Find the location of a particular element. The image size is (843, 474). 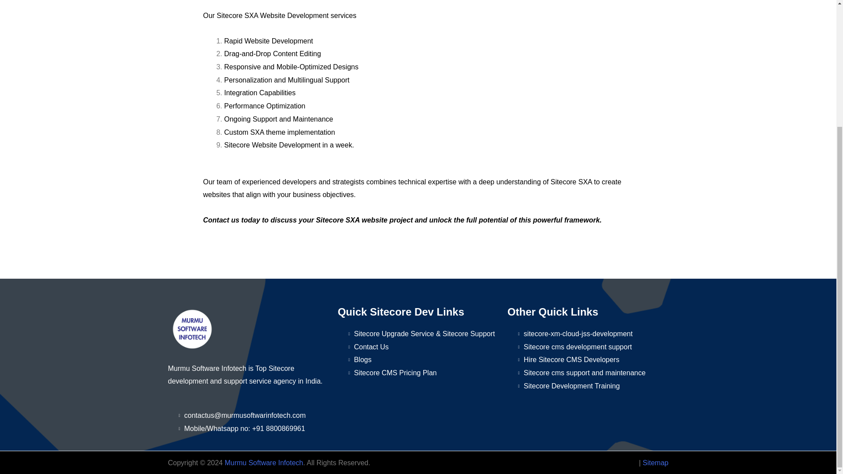

Sitemap is located at coordinates (655, 463).